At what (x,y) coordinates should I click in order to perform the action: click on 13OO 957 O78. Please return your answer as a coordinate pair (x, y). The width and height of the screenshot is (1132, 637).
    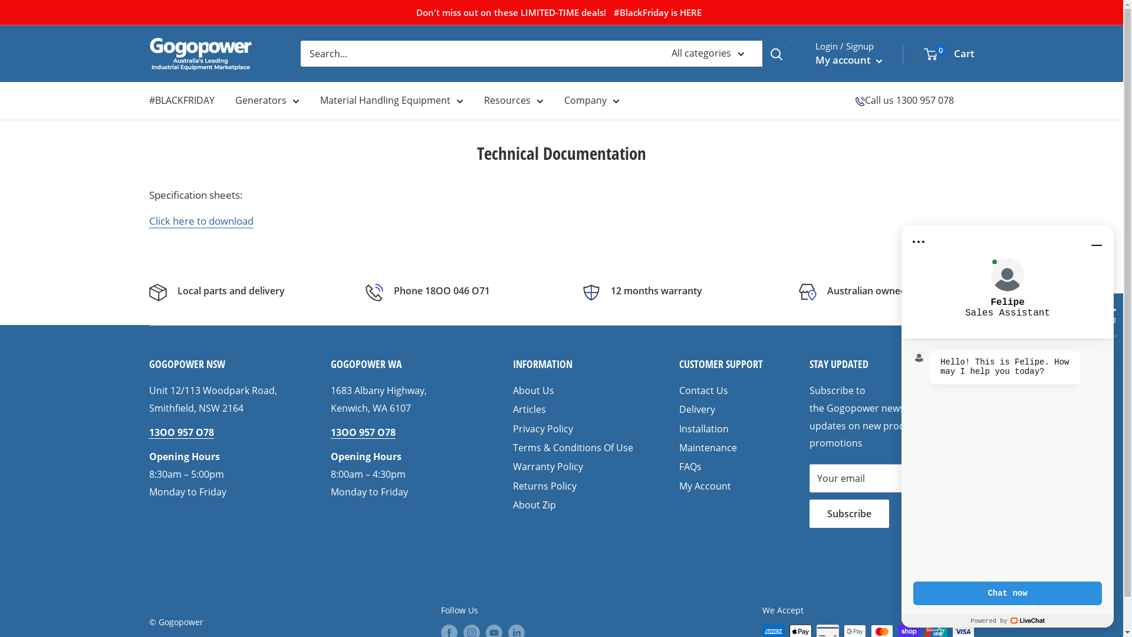
    Looking at the image, I should click on (181, 432).